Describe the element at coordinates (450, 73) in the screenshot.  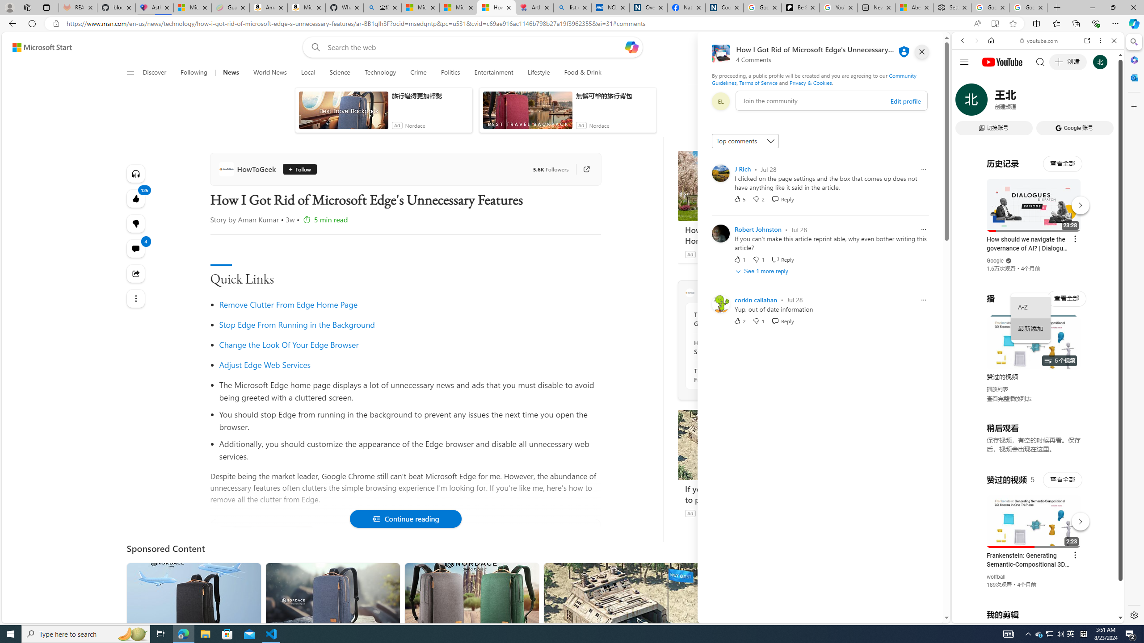
I see `Politics` at that location.